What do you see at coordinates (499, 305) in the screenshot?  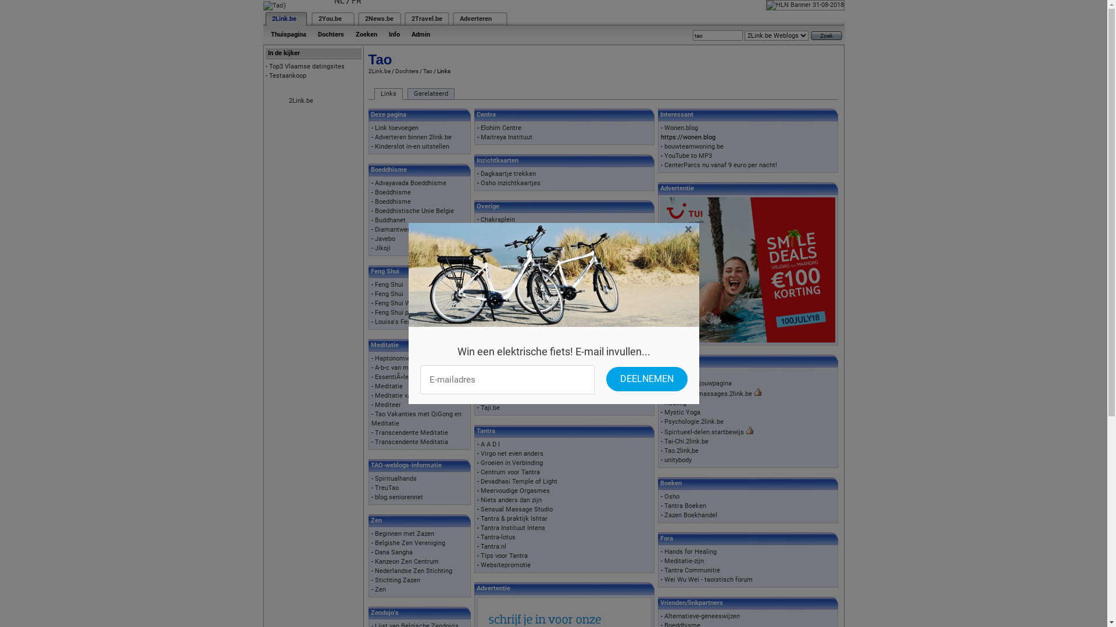 I see `Helende Reis` at bounding box center [499, 305].